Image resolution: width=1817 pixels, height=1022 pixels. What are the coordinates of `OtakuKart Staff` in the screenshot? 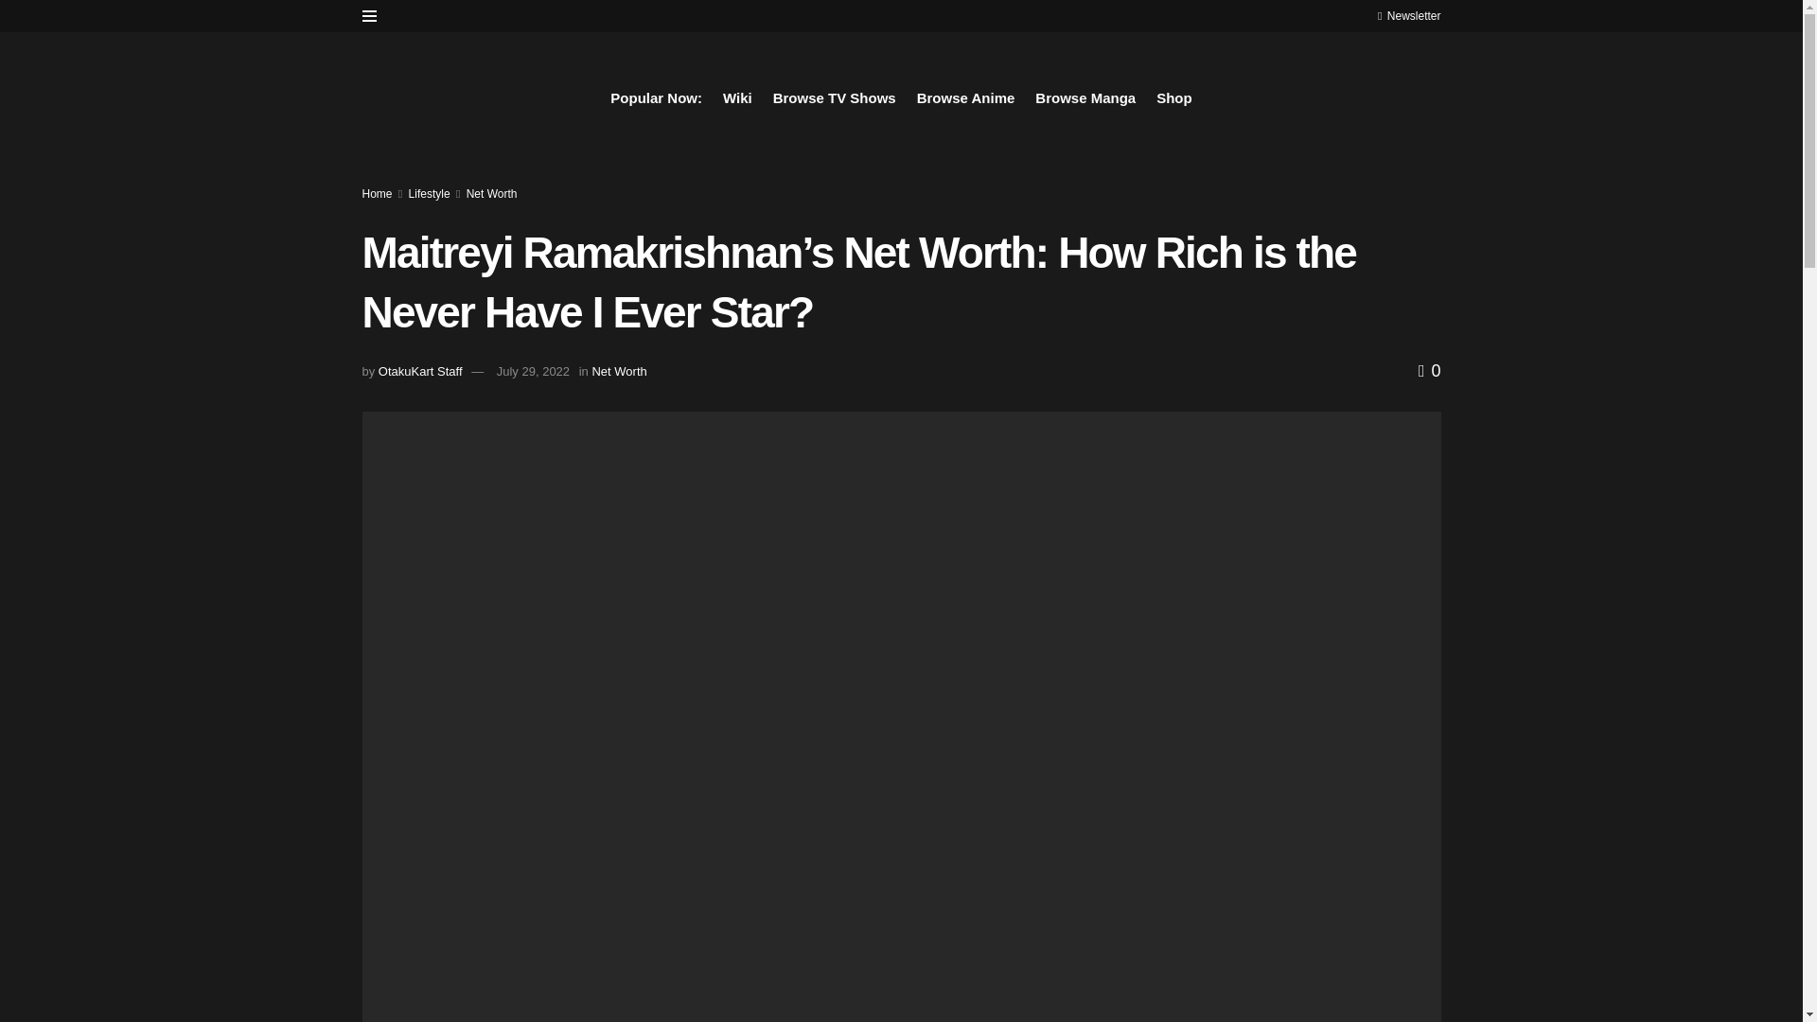 It's located at (420, 371).